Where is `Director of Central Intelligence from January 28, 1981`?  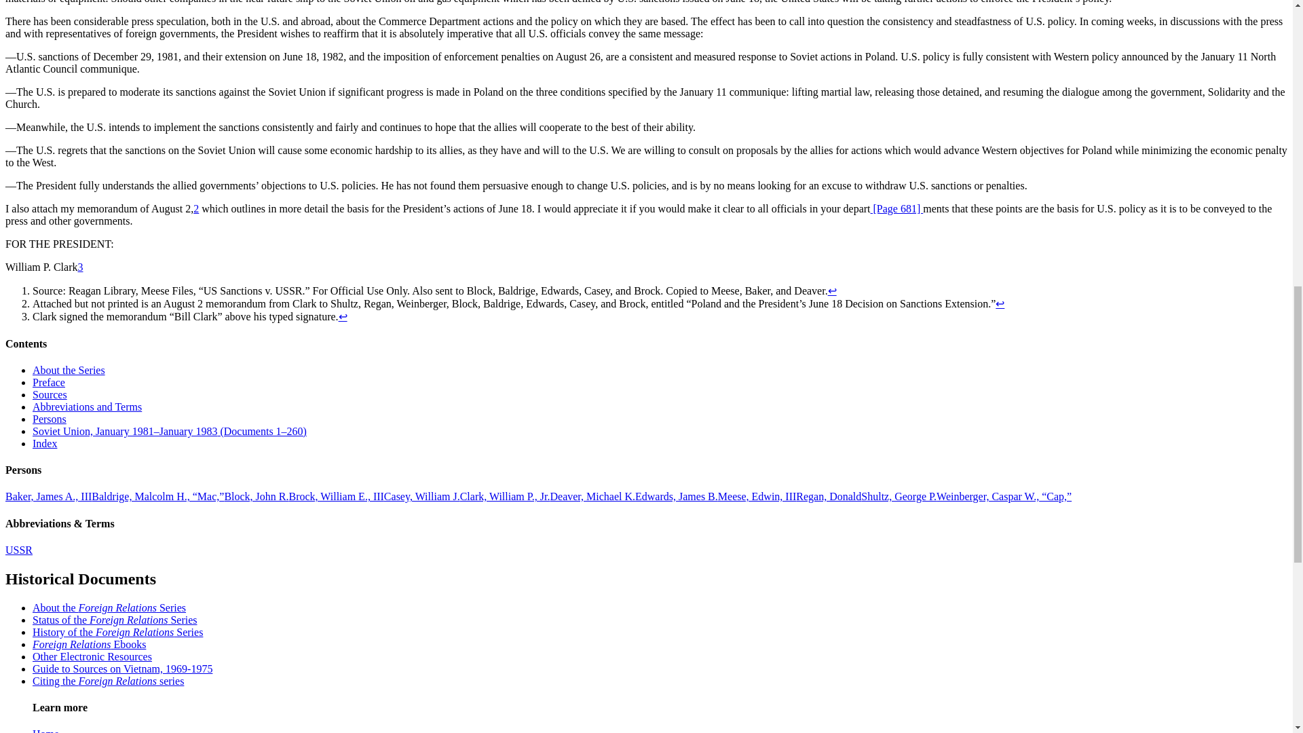 Director of Central Intelligence from January 28, 1981 is located at coordinates (422, 495).